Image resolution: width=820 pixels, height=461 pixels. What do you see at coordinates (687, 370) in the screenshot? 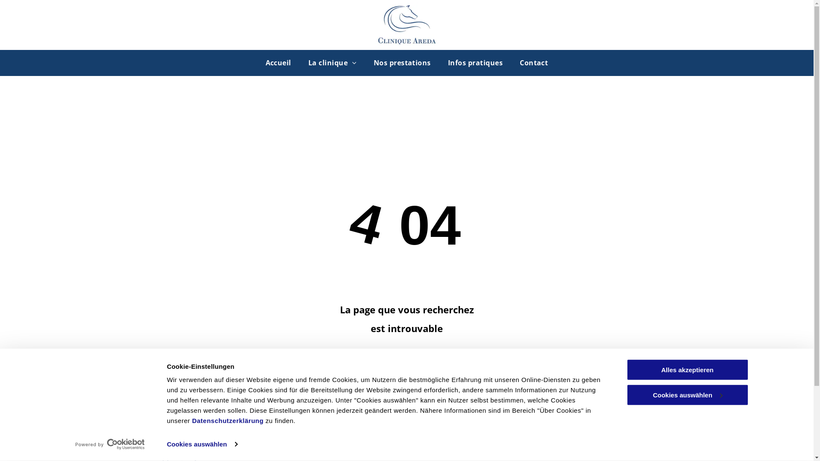
I see `Alles akzeptieren` at bounding box center [687, 370].